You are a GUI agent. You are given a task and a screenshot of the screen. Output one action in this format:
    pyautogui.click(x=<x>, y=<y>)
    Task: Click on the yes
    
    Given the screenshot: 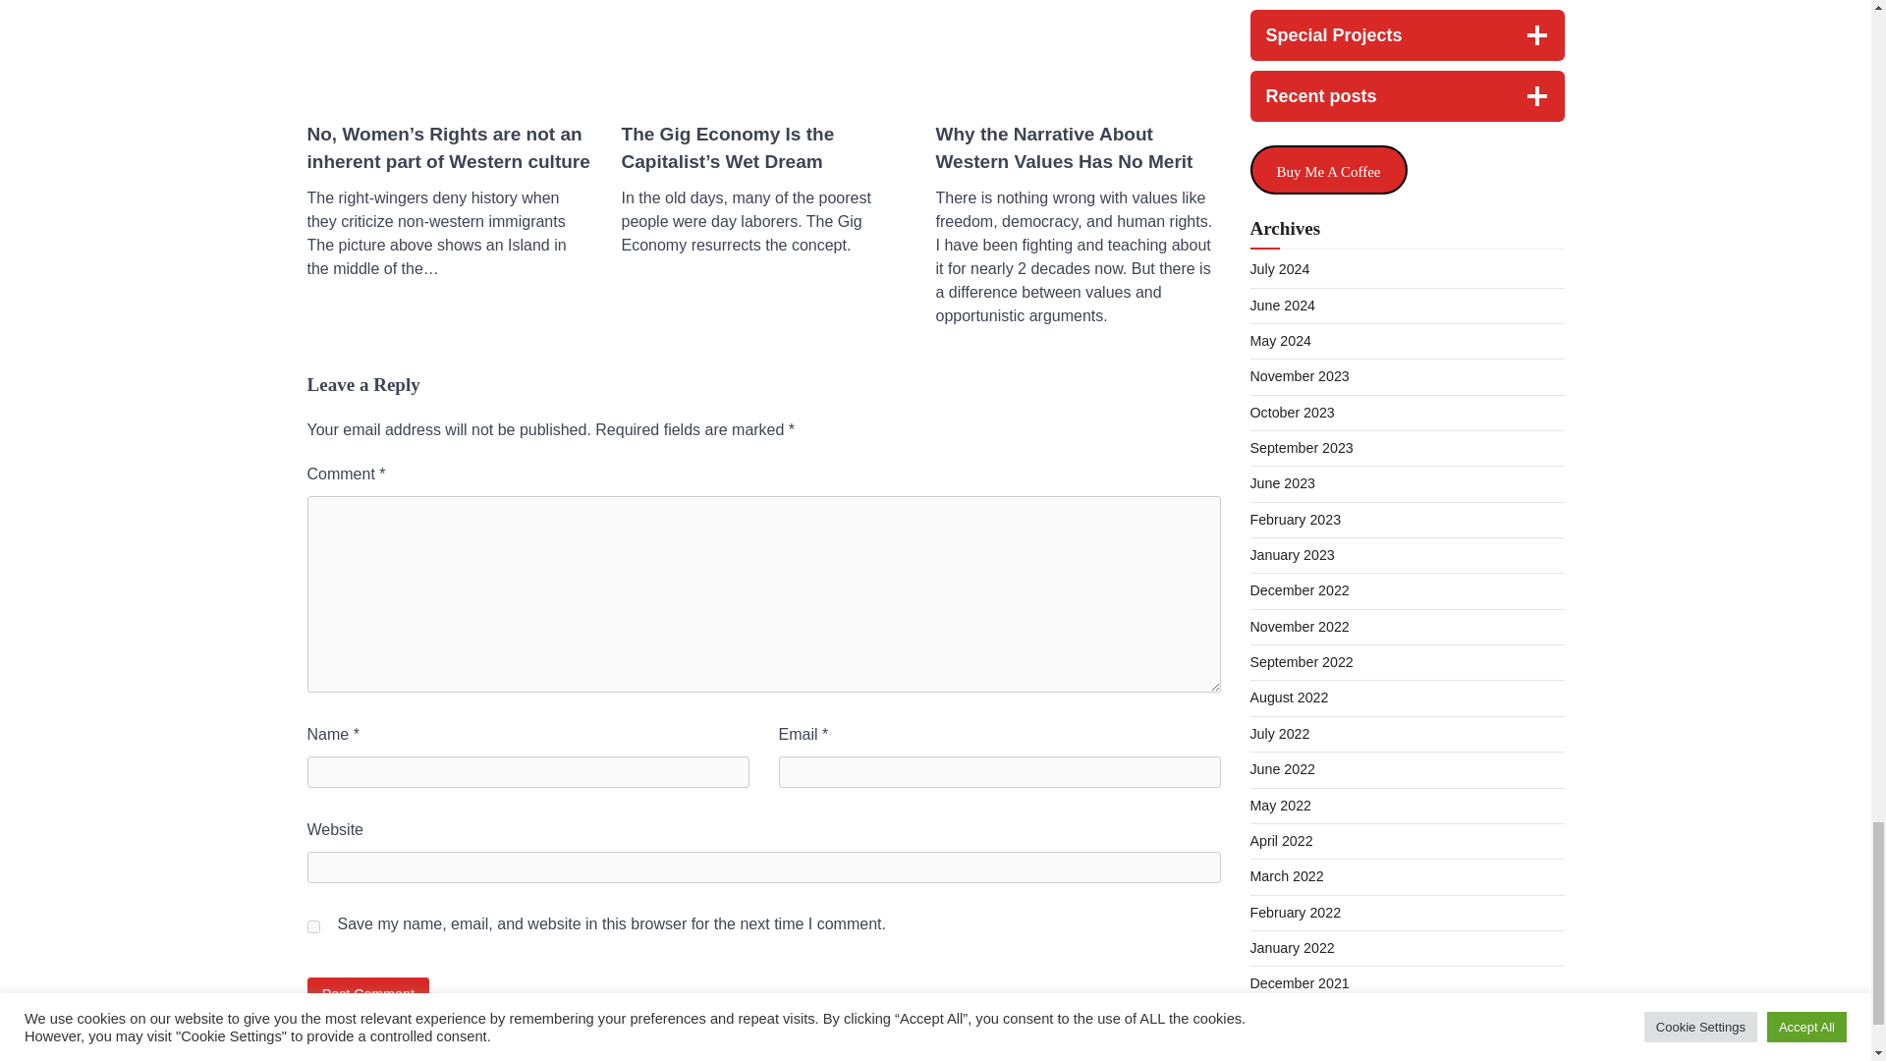 What is the action you would take?
    pyautogui.click(x=312, y=927)
    